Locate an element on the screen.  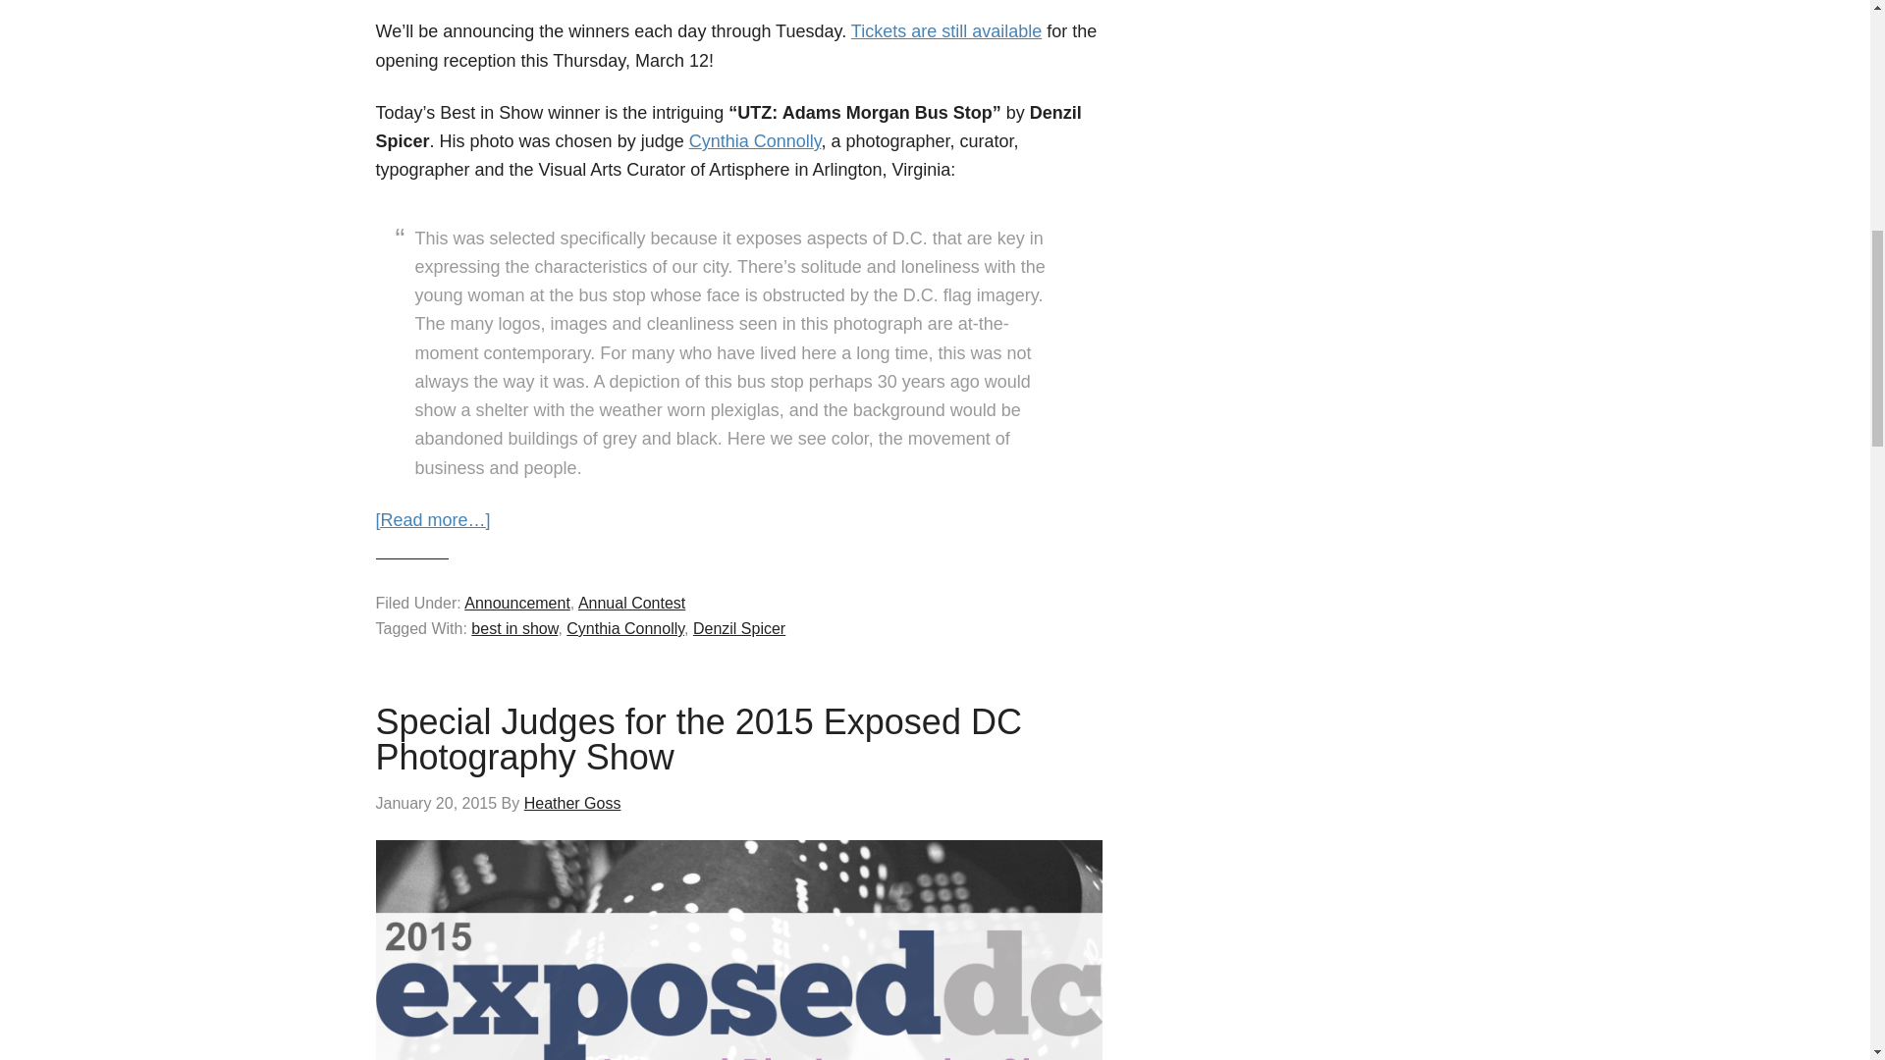
best in show is located at coordinates (514, 628).